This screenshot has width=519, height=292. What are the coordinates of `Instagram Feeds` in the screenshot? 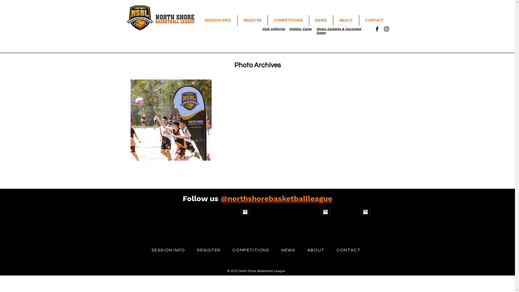 It's located at (255, 224).